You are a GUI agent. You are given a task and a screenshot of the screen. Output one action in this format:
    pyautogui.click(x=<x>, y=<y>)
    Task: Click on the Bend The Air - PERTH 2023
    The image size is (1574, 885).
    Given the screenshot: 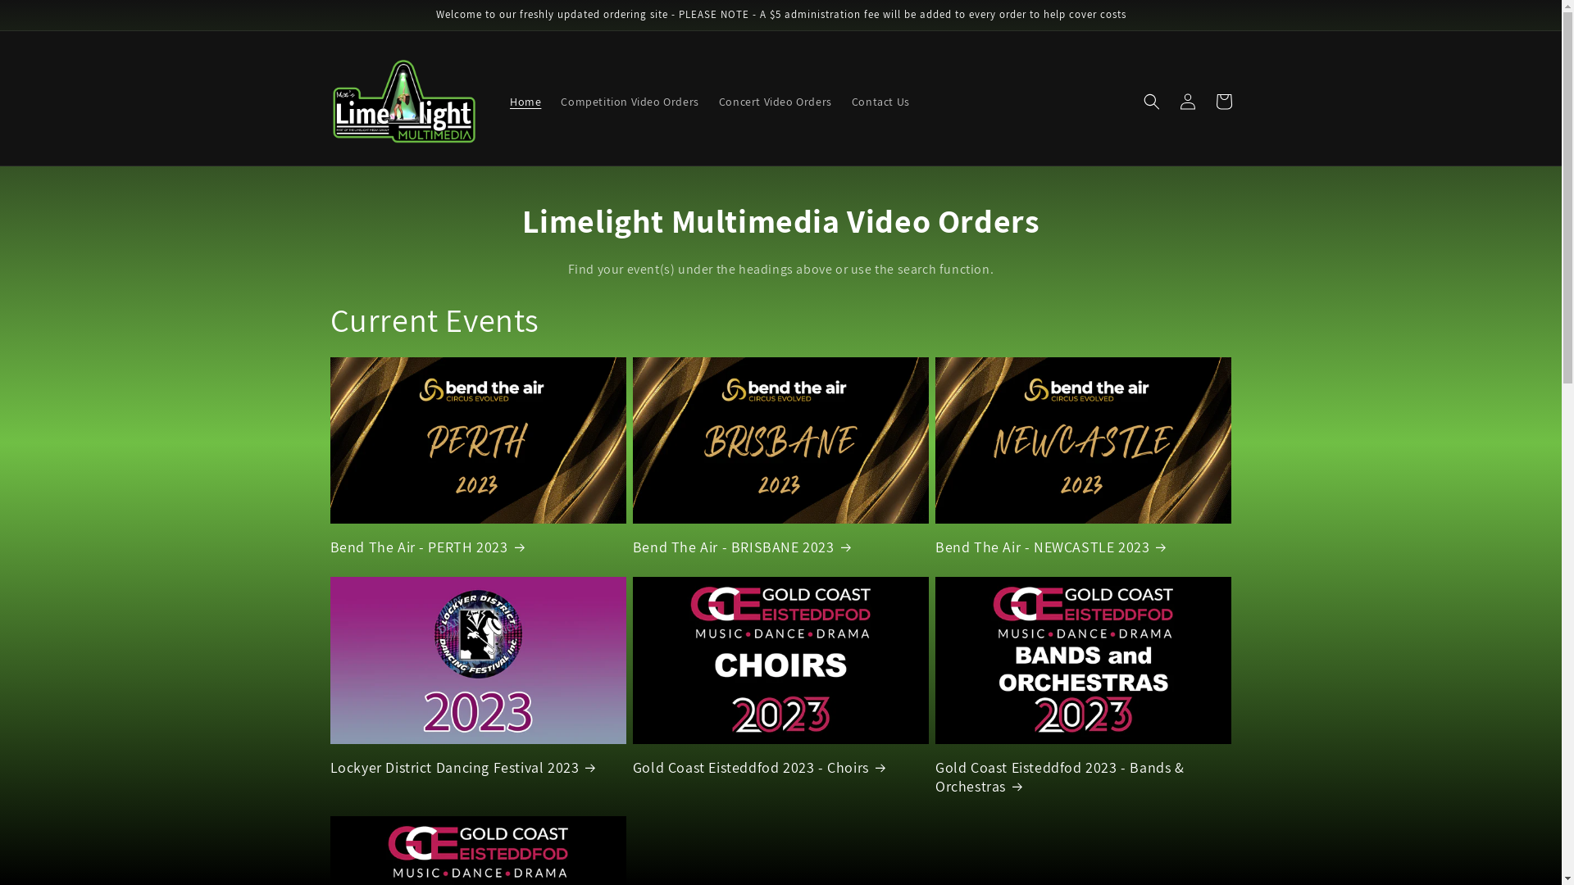 What is the action you would take?
    pyautogui.click(x=477, y=547)
    